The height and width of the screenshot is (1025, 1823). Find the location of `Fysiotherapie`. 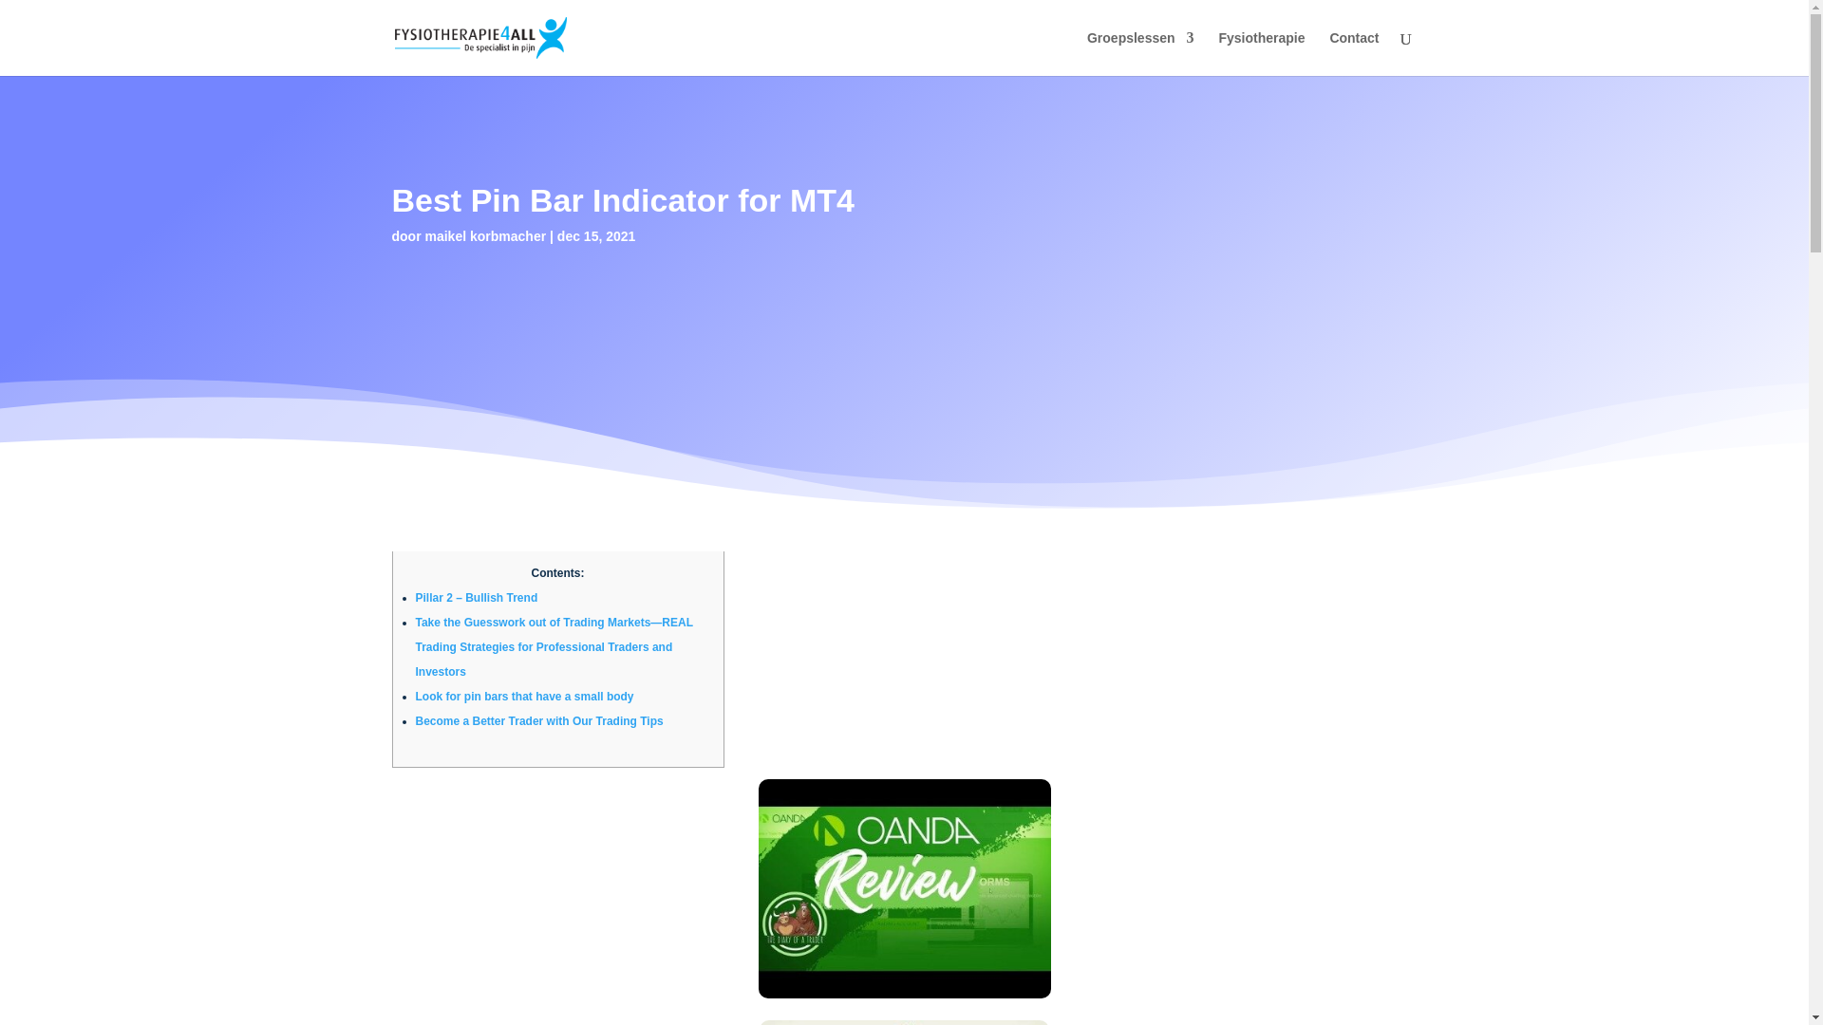

Fysiotherapie is located at coordinates (1261, 53).